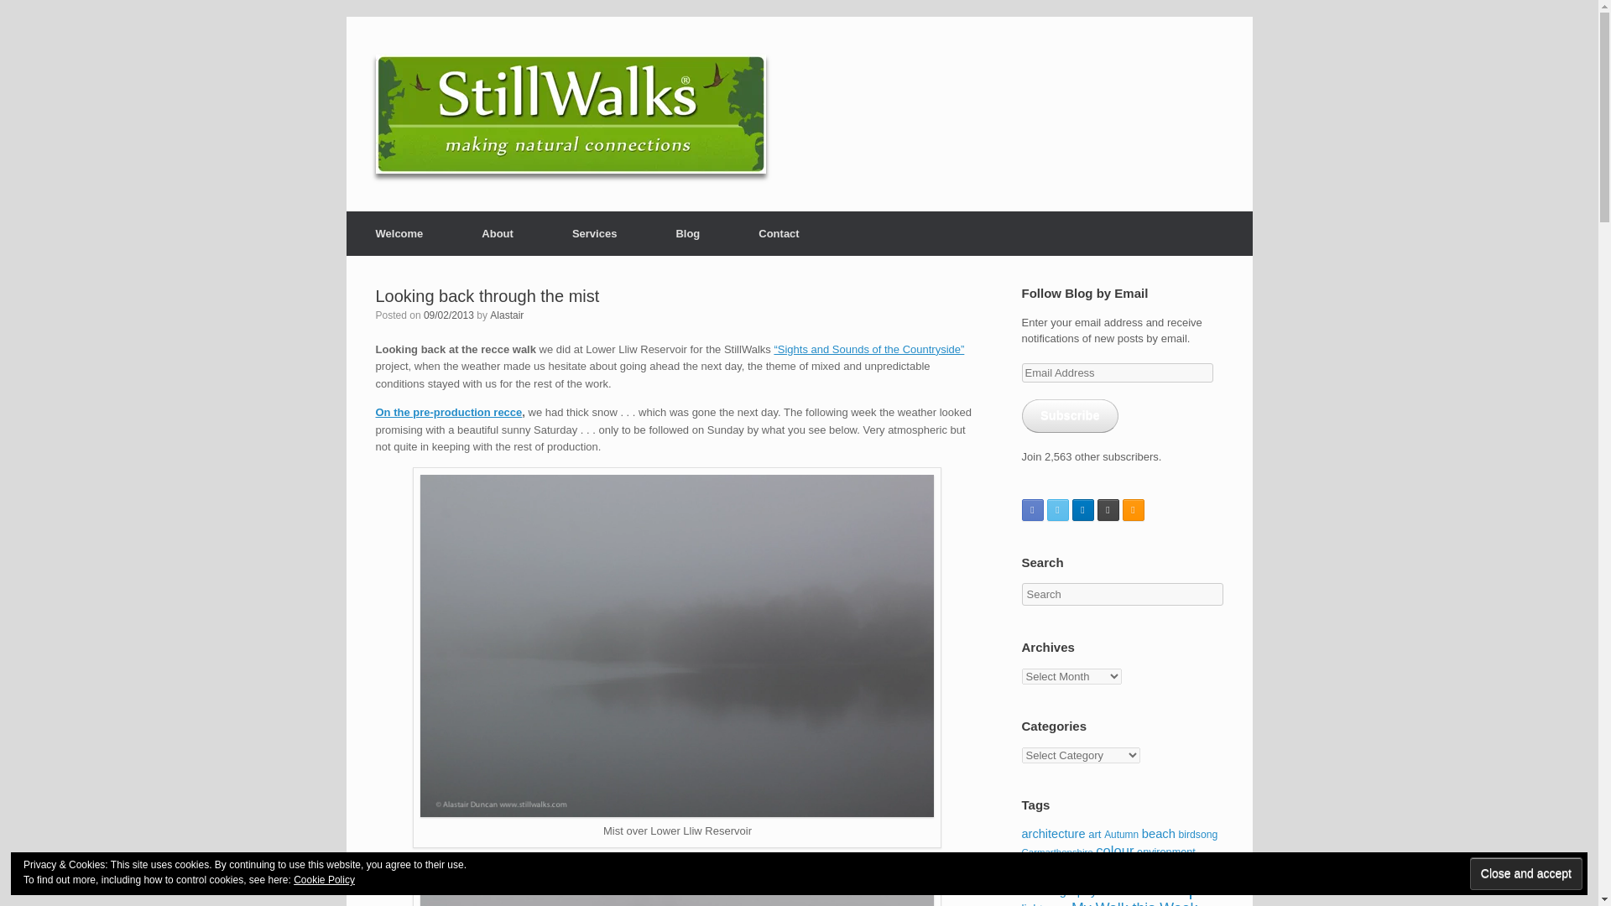  Describe the element at coordinates (507, 315) in the screenshot. I see `View all posts by Alastair` at that location.